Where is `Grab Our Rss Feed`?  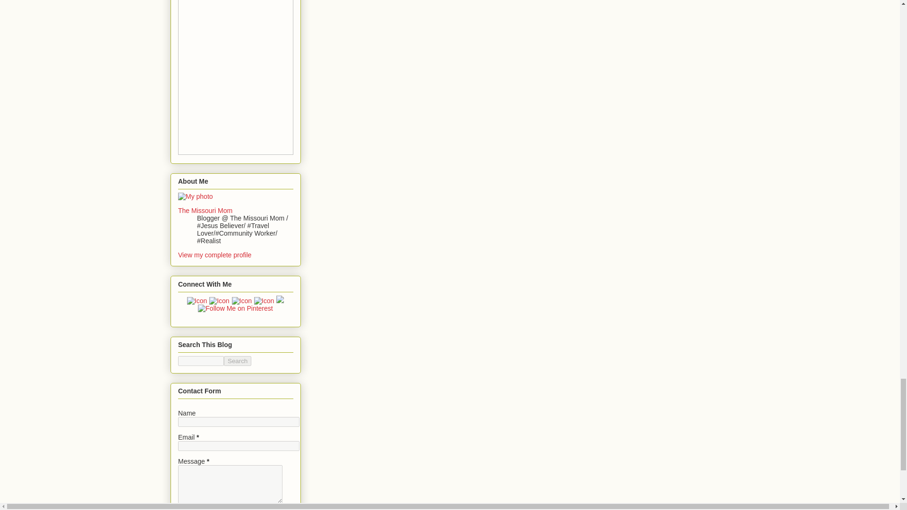 Grab Our Rss Feed is located at coordinates (197, 300).